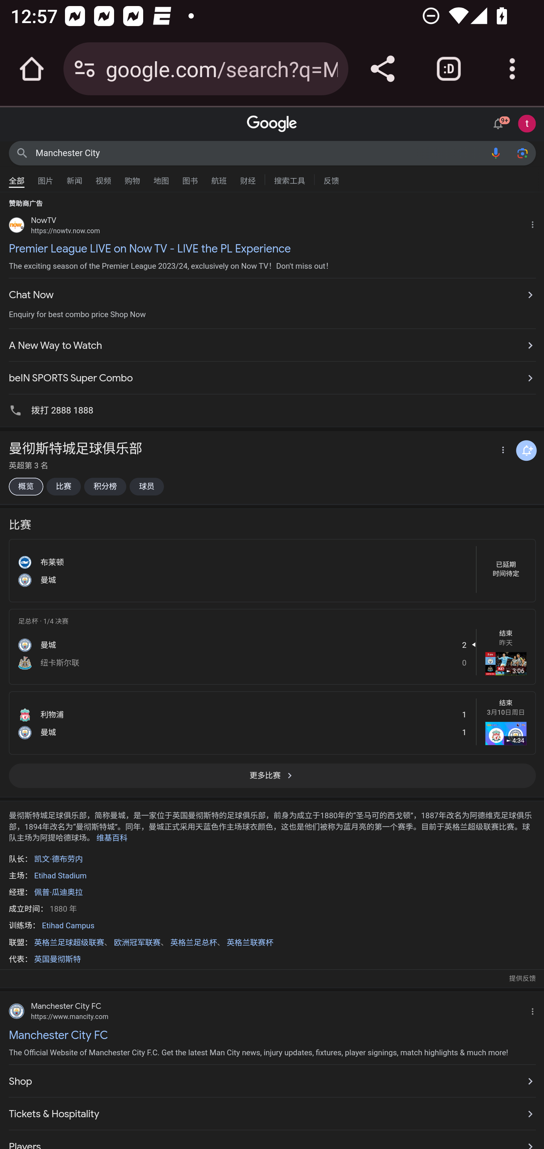 This screenshot has width=544, height=1149. Describe the element at coordinates (45, 177) in the screenshot. I see `图片` at that location.